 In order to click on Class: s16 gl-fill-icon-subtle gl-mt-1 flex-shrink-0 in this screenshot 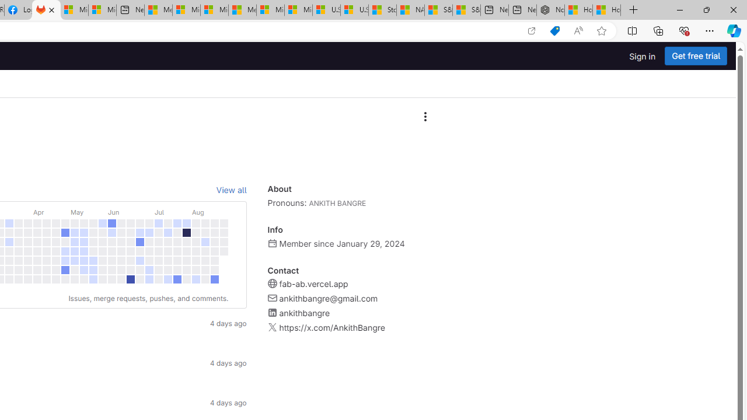, I will do `click(272, 327)`.